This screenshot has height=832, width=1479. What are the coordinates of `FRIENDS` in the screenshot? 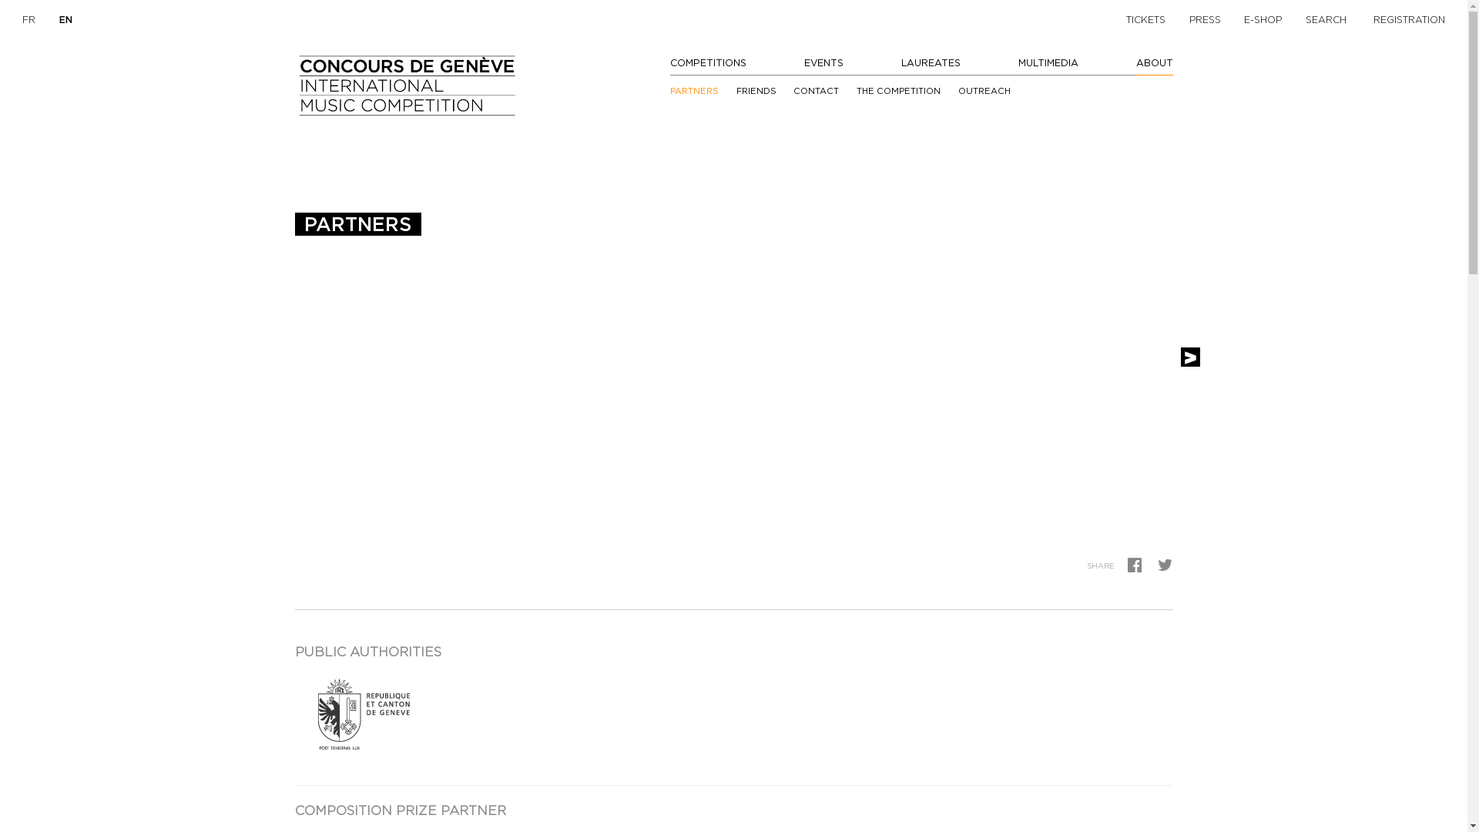 It's located at (756, 91).